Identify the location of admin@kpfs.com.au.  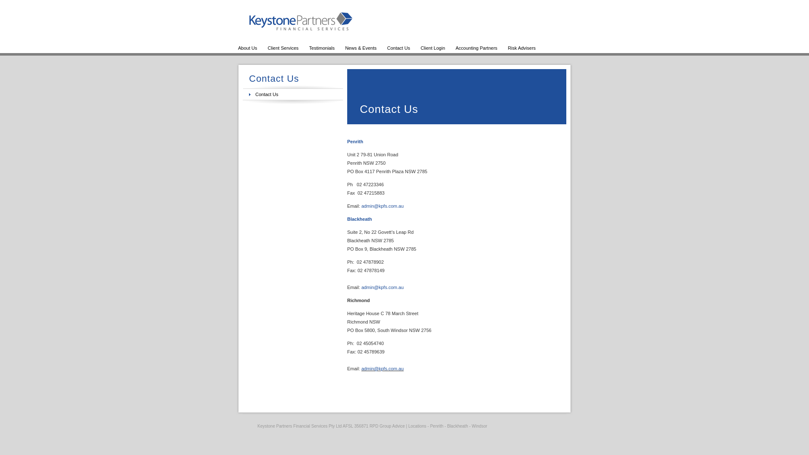
(383, 206).